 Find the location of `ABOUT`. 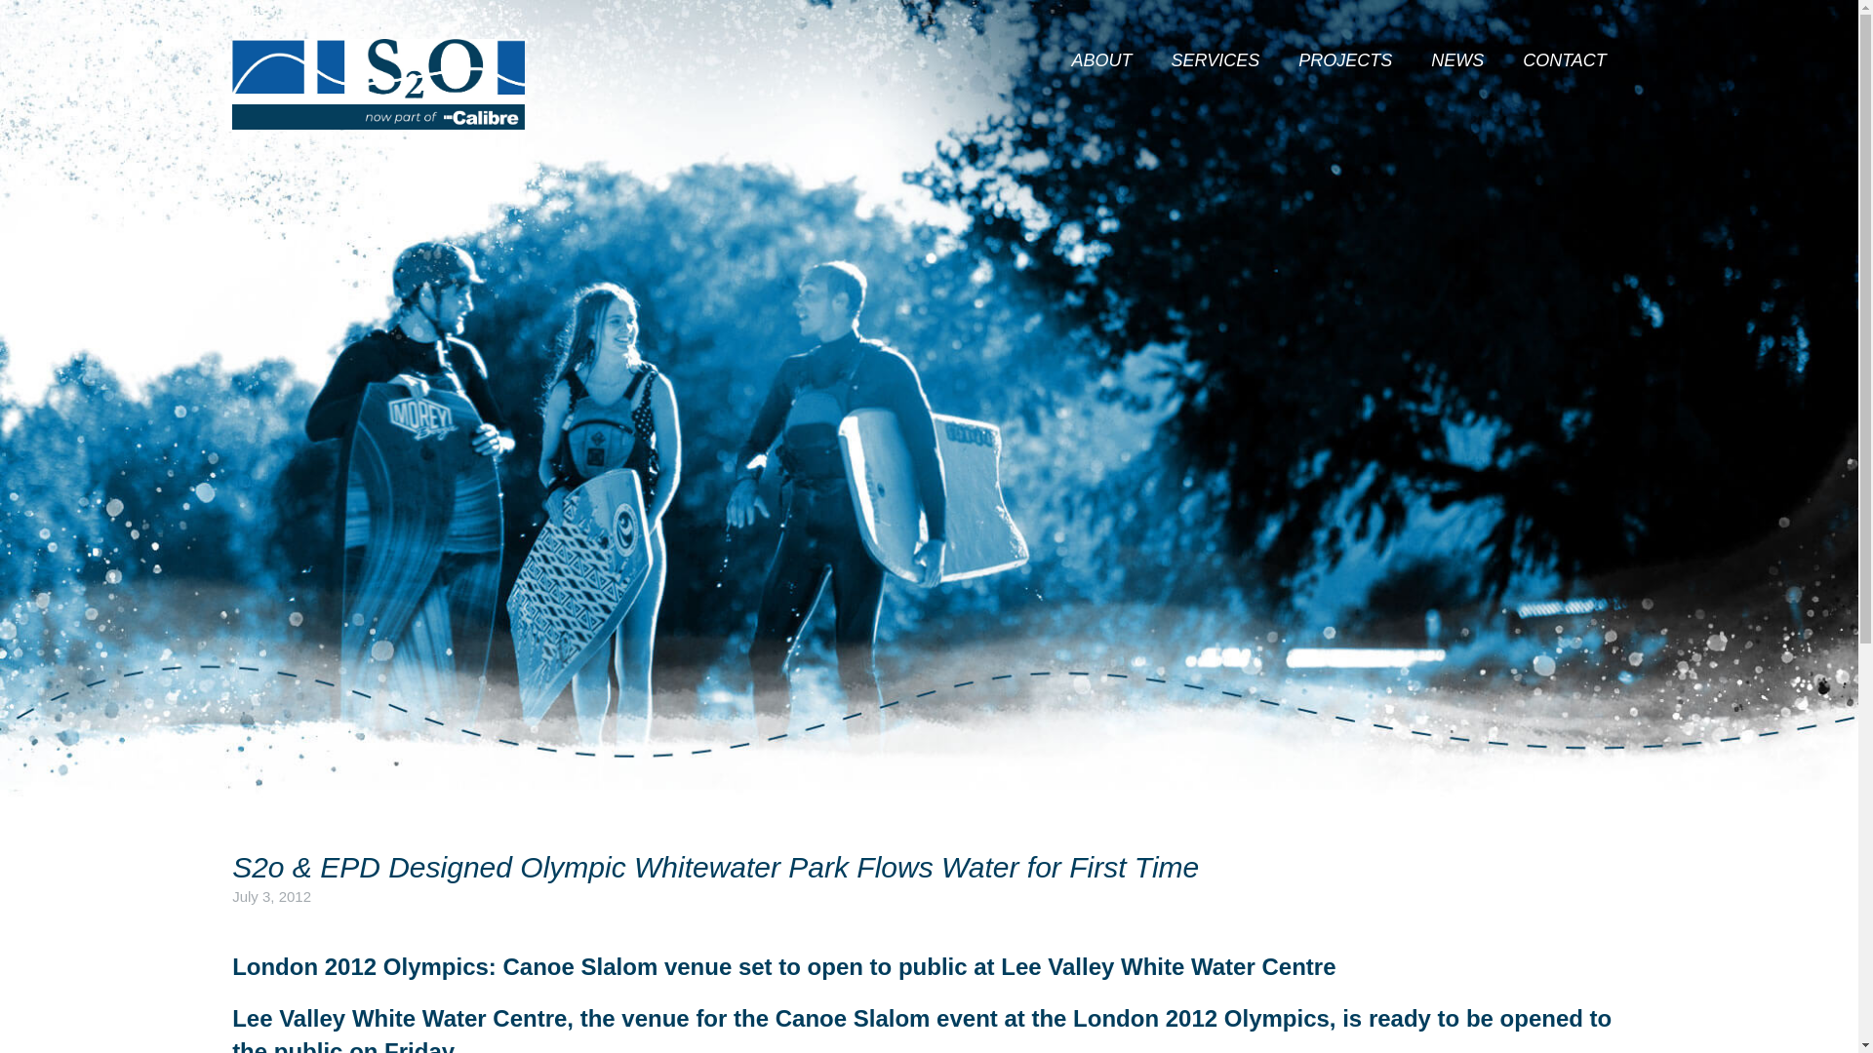

ABOUT is located at coordinates (1100, 60).